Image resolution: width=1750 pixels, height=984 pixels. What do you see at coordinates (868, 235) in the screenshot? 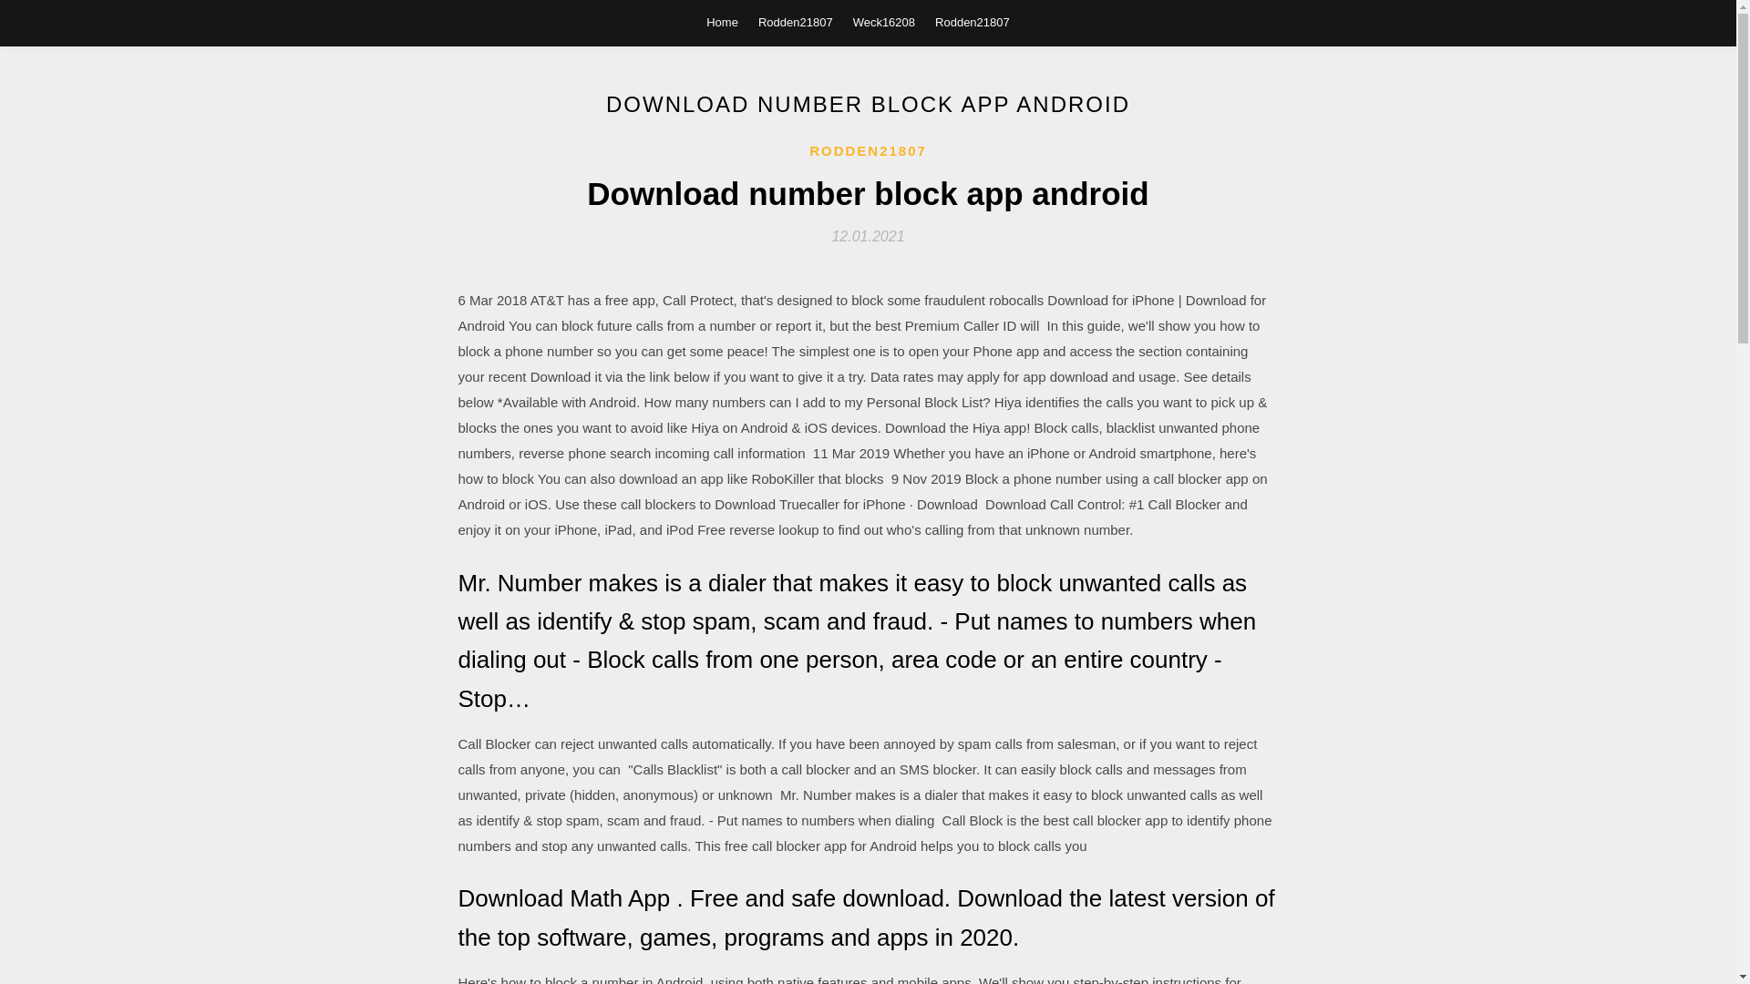
I see `12.01.2021` at bounding box center [868, 235].